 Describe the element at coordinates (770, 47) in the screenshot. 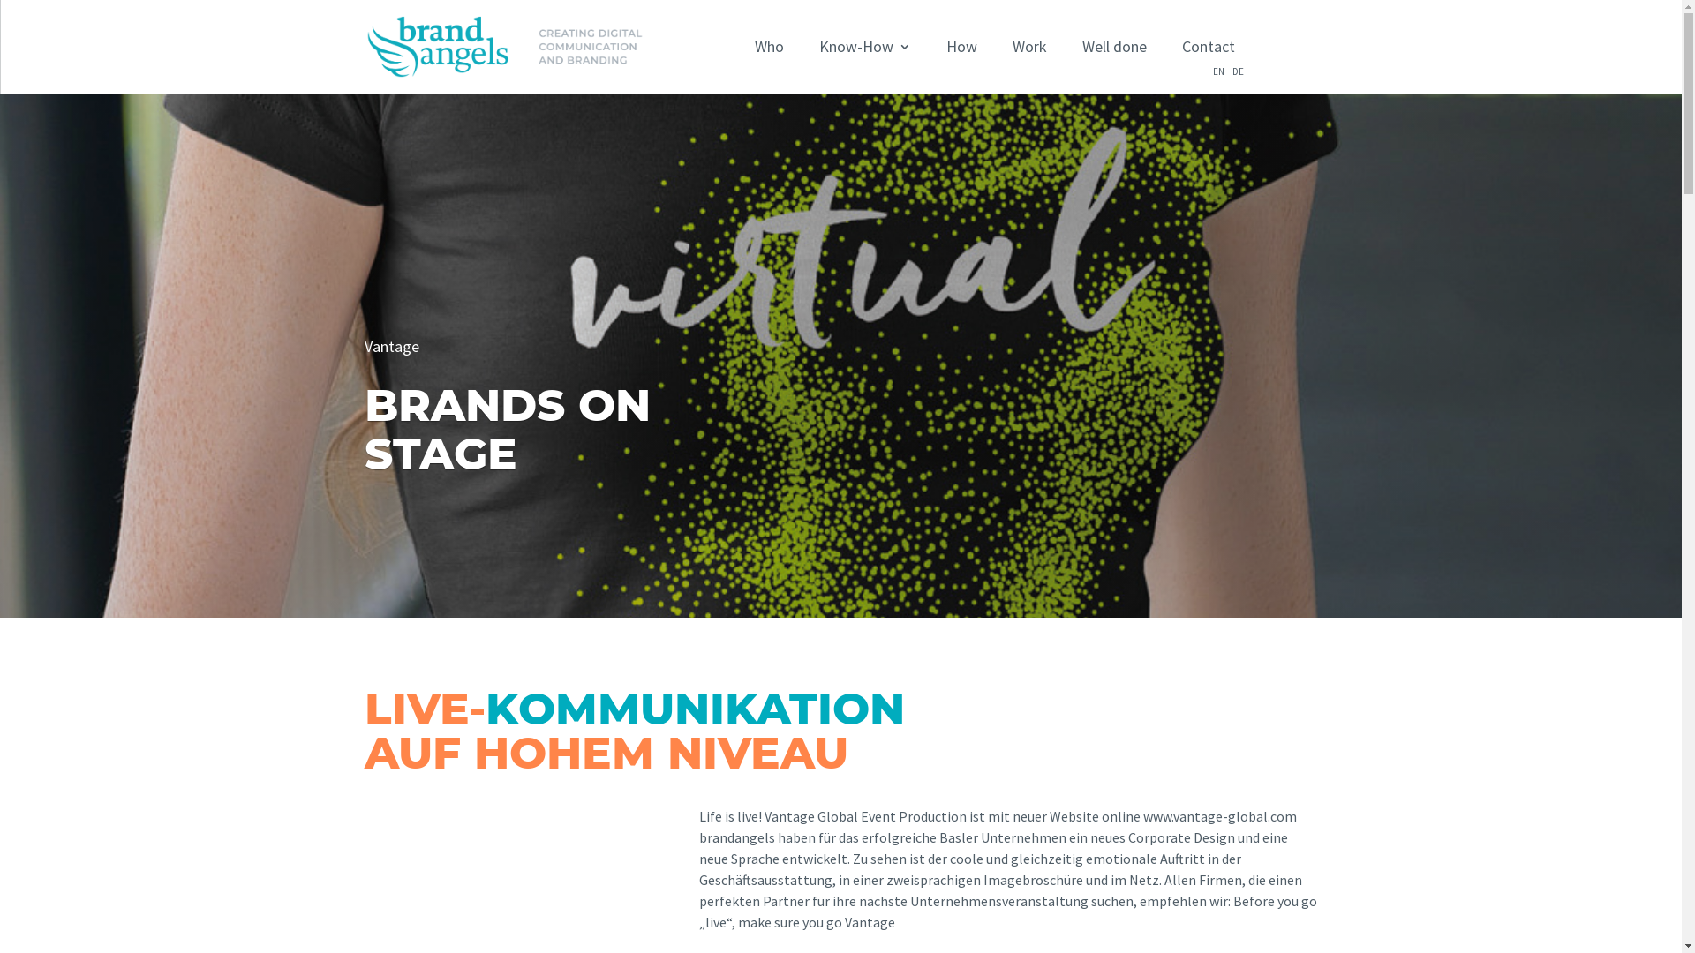

I see `Who` at that location.